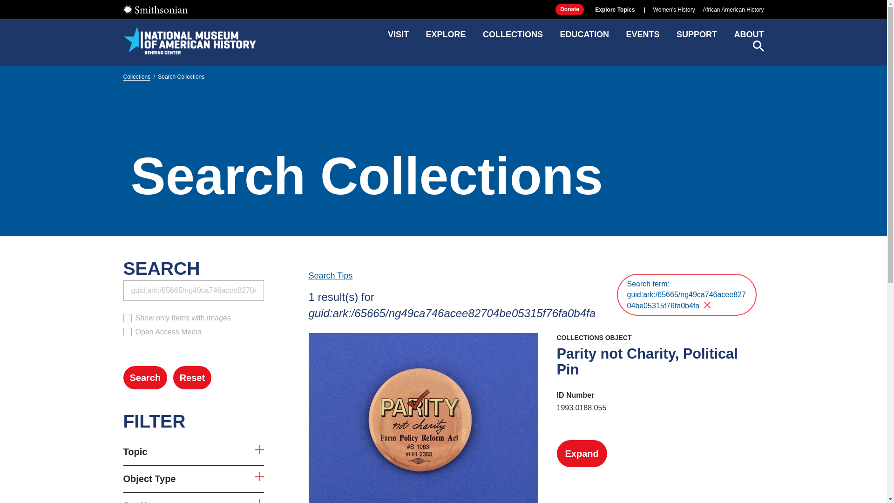  Describe the element at coordinates (189, 40) in the screenshot. I see `EXPLORE` at that location.